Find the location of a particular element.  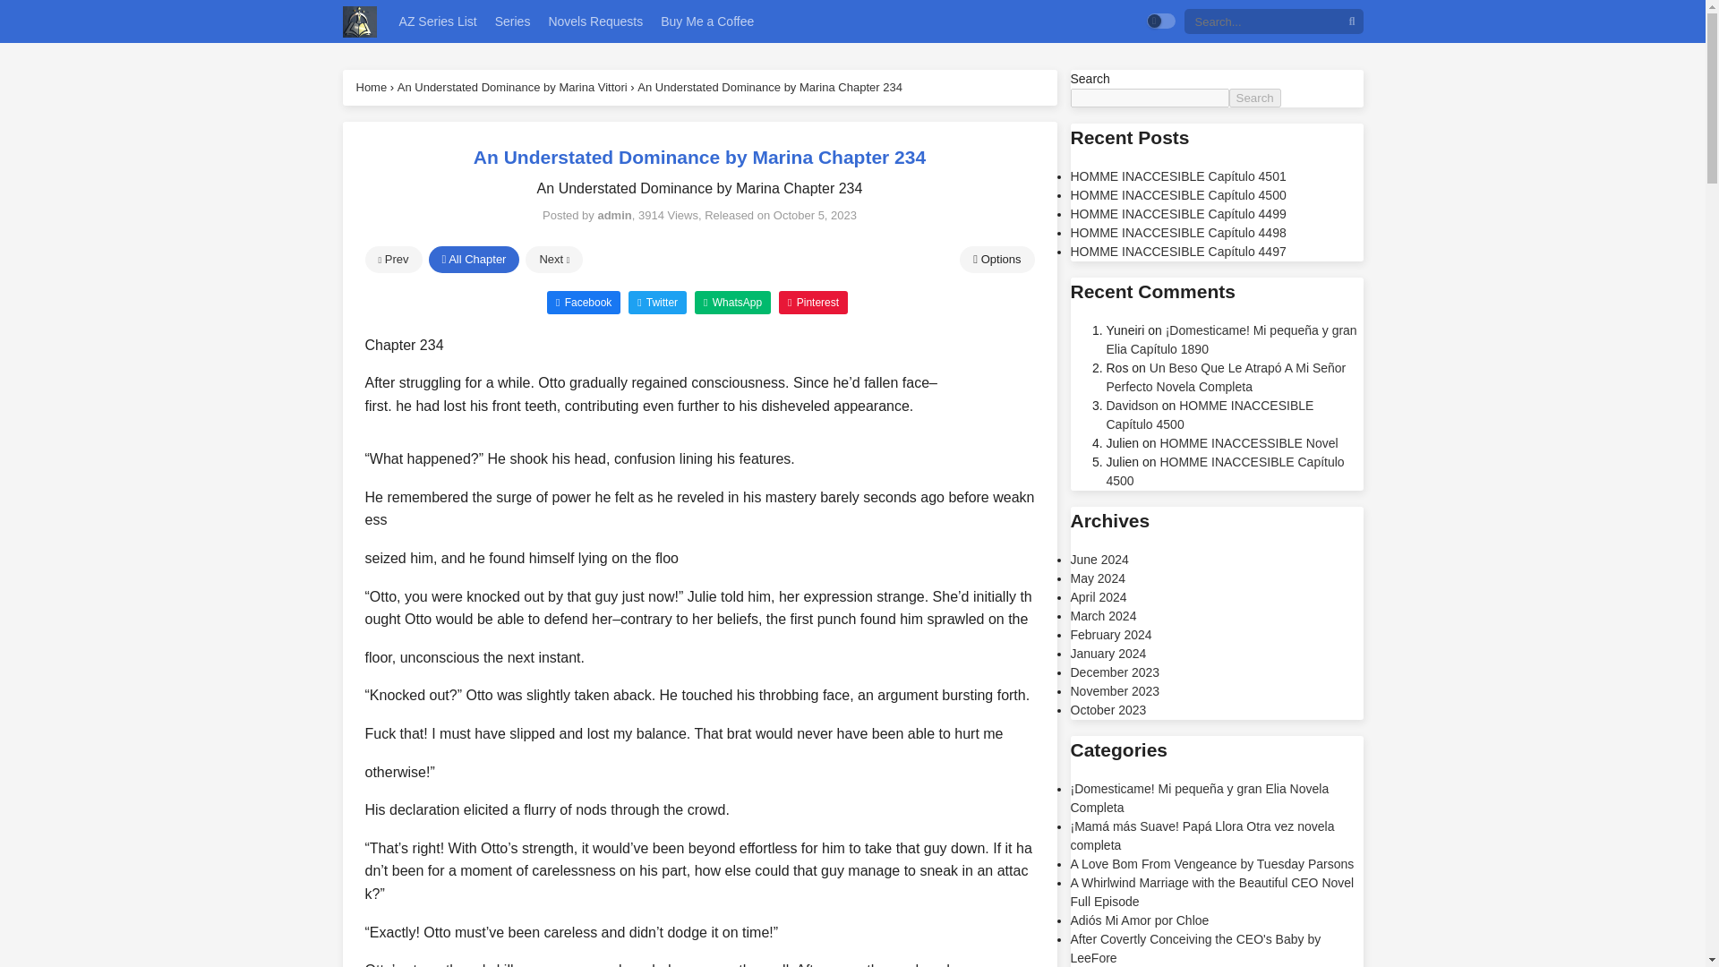

Search is located at coordinates (1254, 98).